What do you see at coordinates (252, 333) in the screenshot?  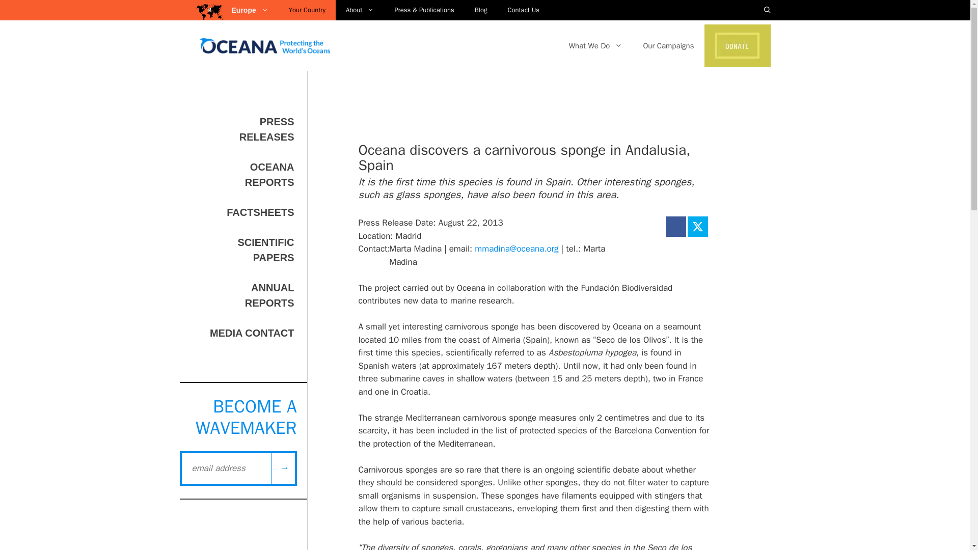 I see `MEDIA CONTACT` at bounding box center [252, 333].